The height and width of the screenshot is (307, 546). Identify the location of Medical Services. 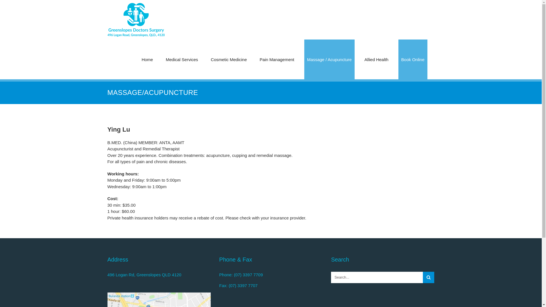
(182, 59).